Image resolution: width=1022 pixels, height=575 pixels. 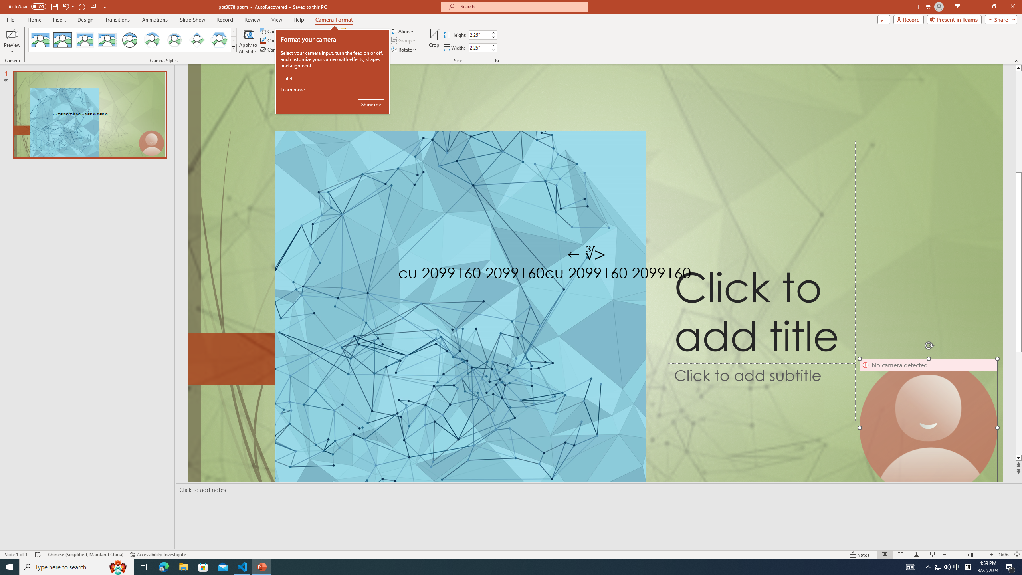 I want to click on Apply to All Slides, so click(x=248, y=41).